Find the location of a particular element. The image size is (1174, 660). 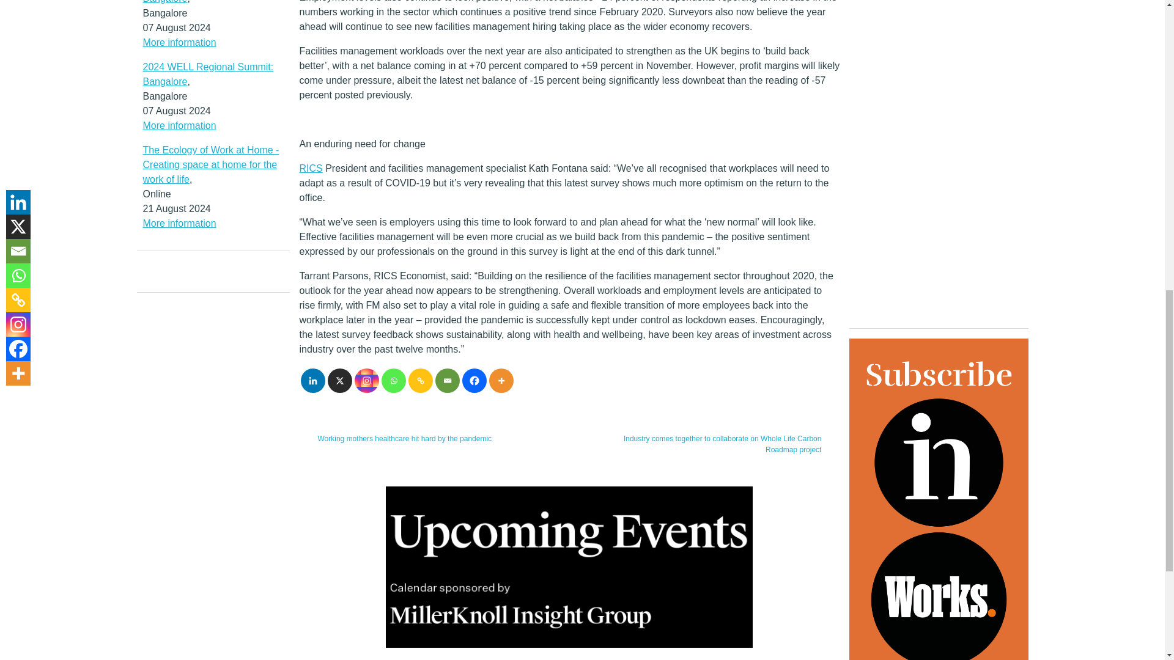

Whatsapp is located at coordinates (394, 380).